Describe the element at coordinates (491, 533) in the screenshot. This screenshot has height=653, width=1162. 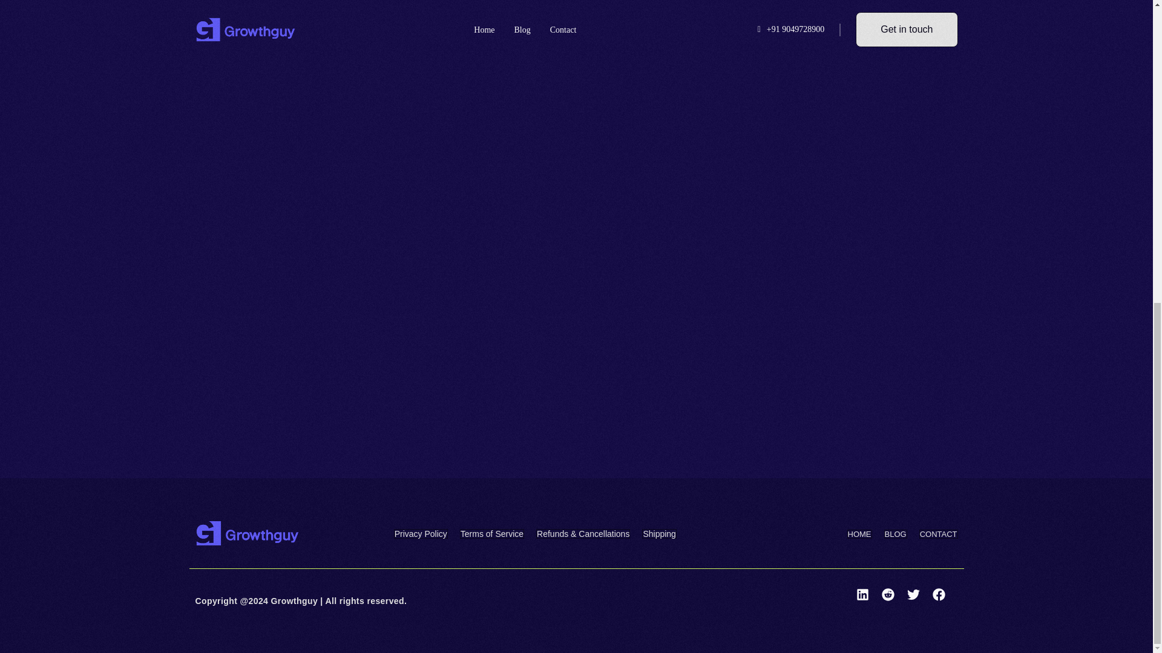
I see `Terms of Service` at that location.